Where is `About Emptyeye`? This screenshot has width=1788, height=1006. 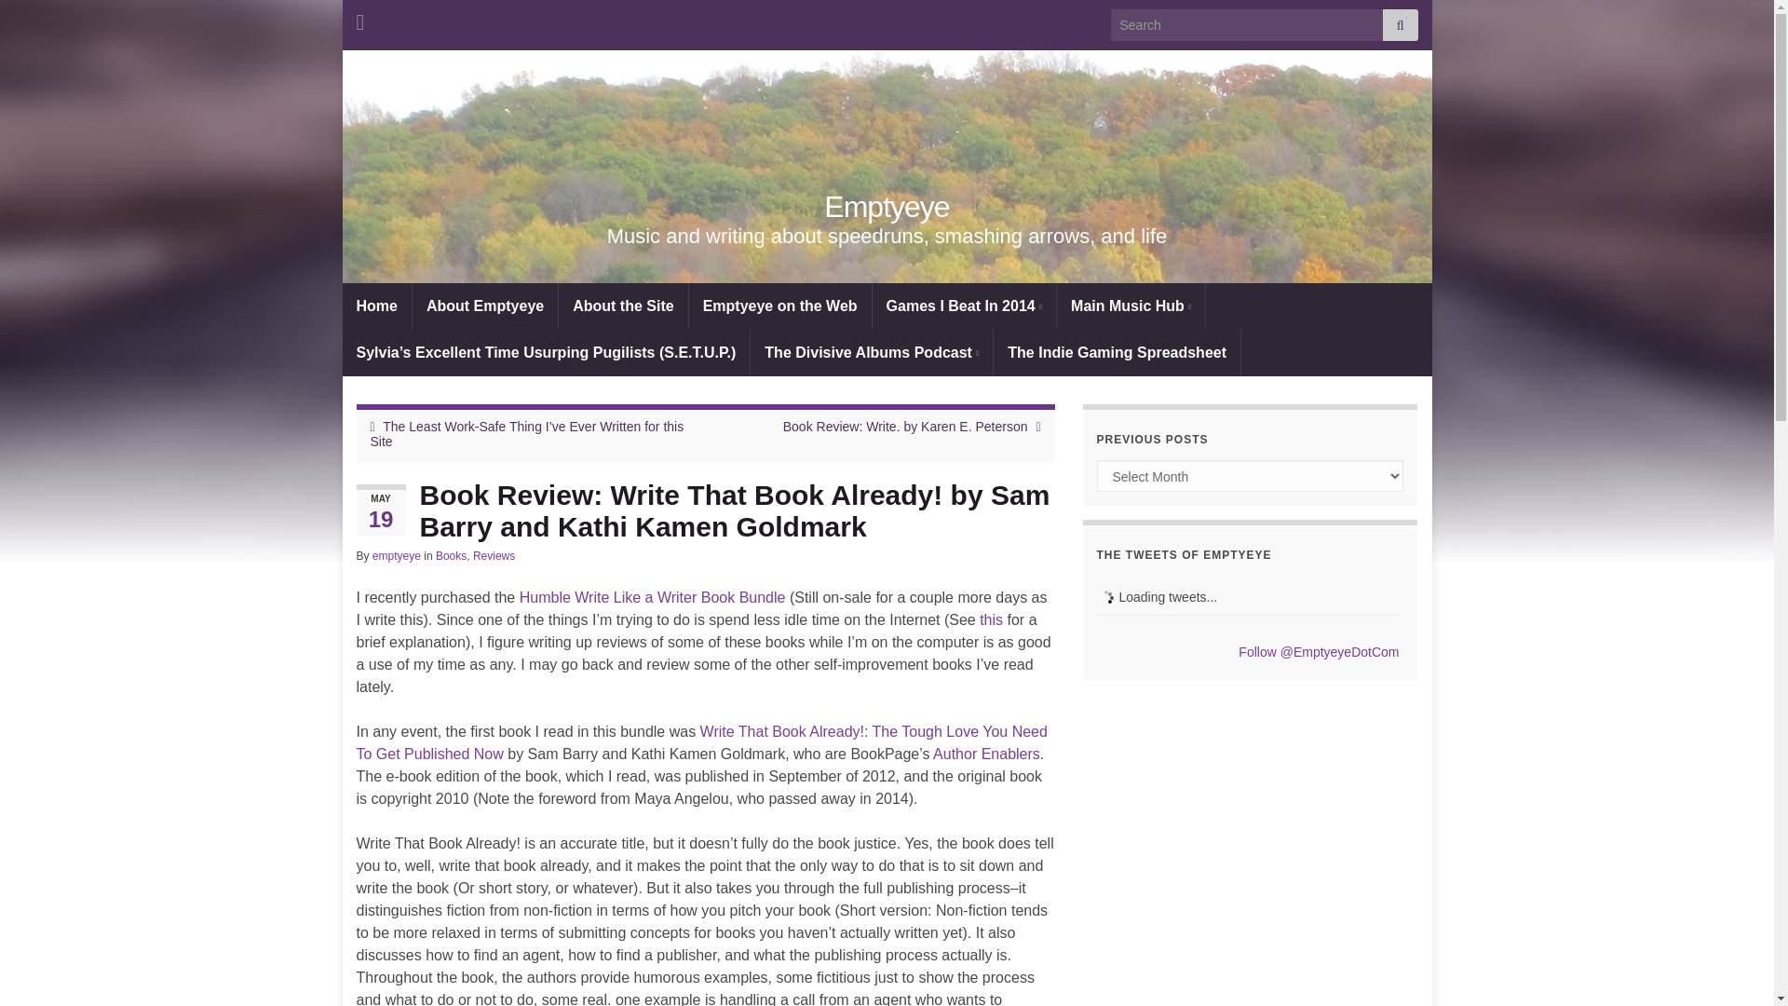 About Emptyeye is located at coordinates (485, 306).